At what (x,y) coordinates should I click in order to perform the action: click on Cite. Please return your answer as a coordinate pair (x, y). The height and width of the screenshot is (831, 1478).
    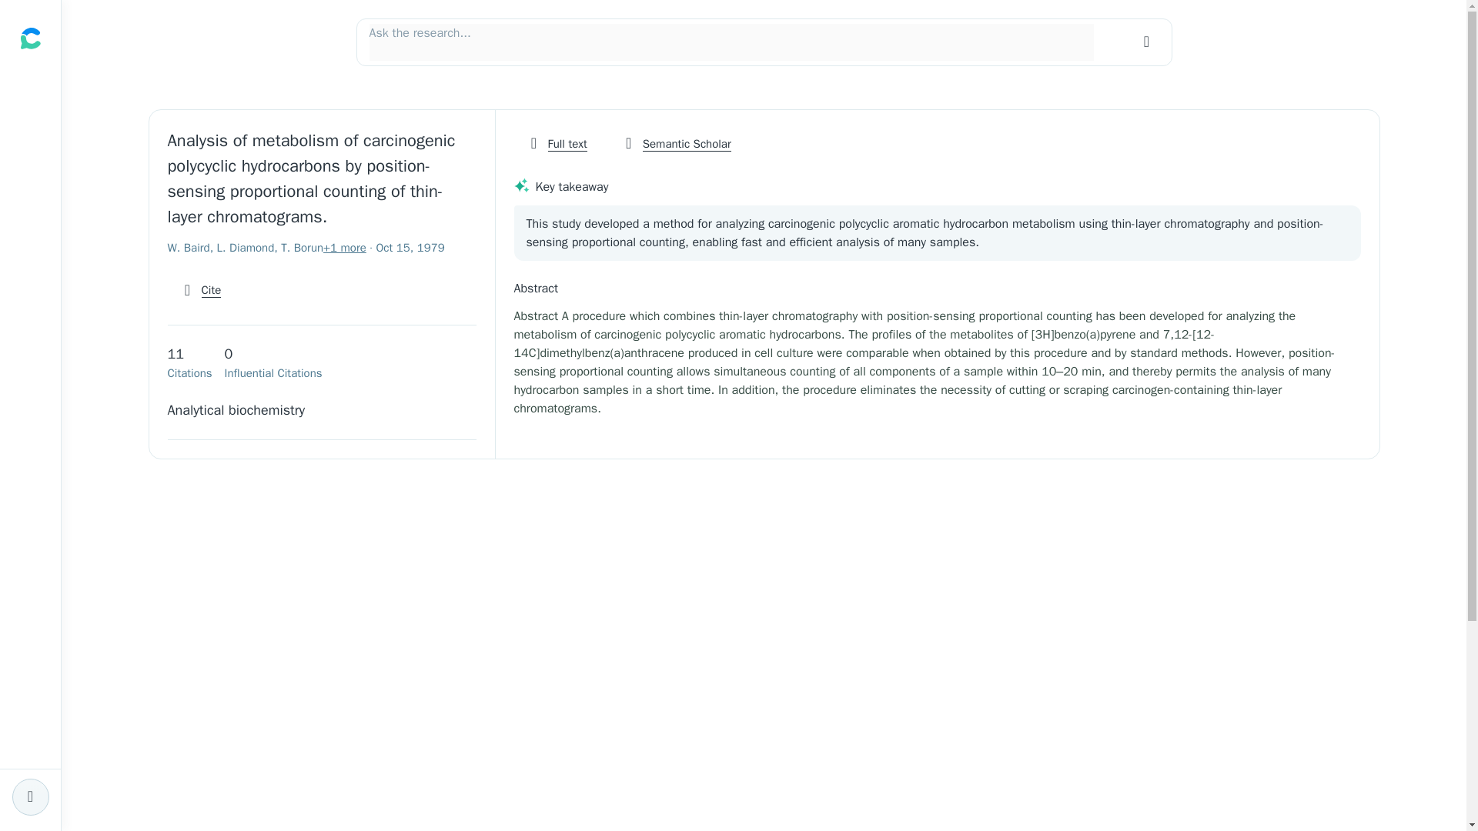
    Looking at the image, I should click on (200, 291).